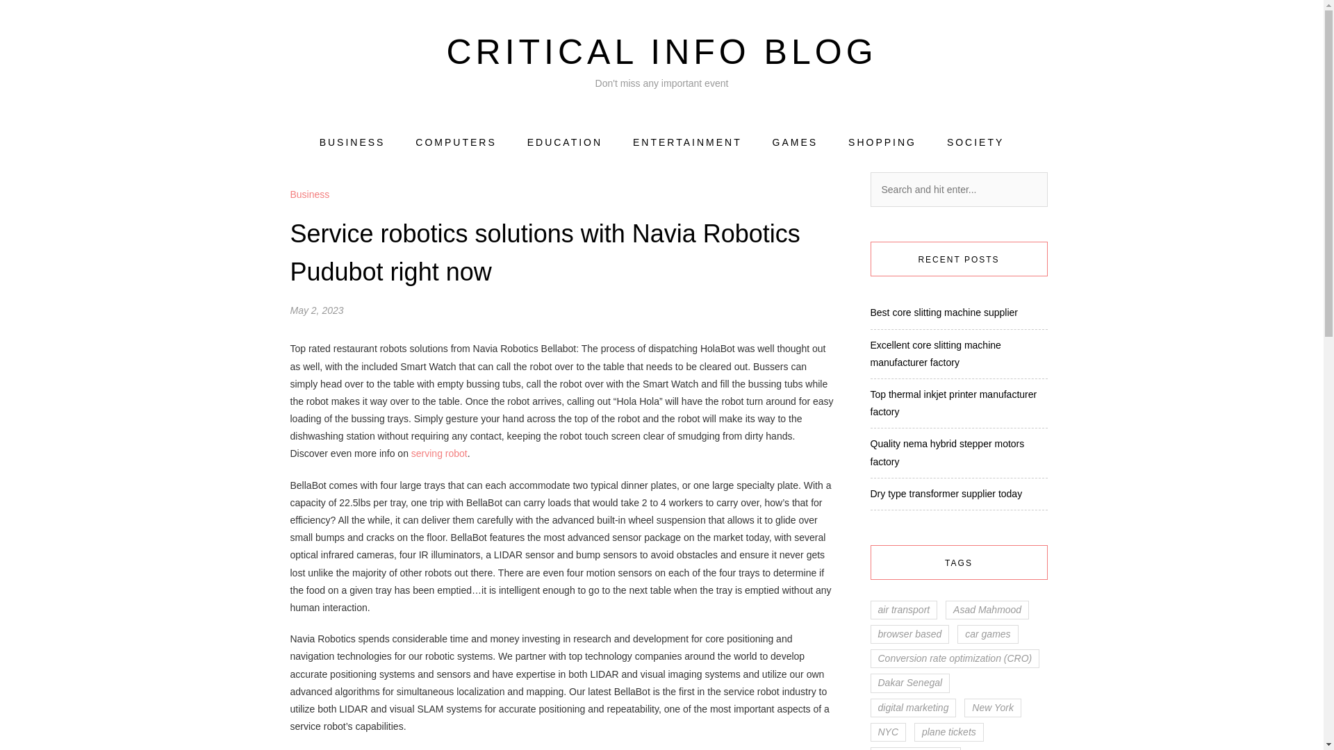 The height and width of the screenshot is (750, 1334). Describe the element at coordinates (310, 194) in the screenshot. I see `Business` at that location.